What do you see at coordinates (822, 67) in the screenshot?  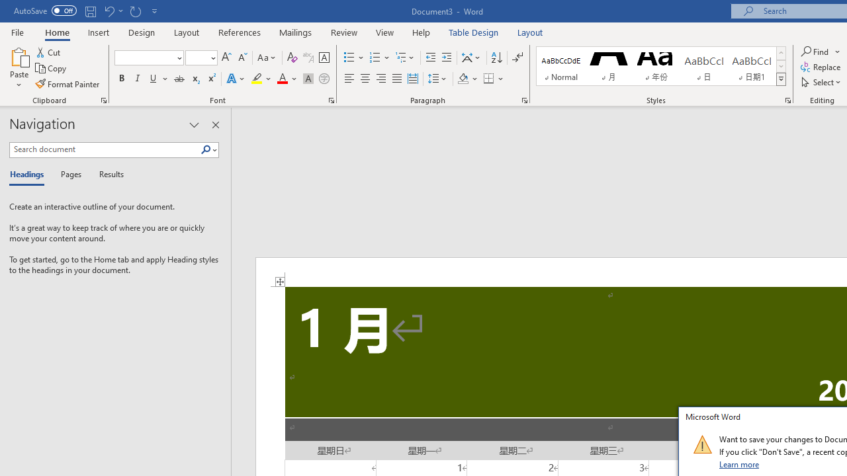 I see `Replace...` at bounding box center [822, 67].